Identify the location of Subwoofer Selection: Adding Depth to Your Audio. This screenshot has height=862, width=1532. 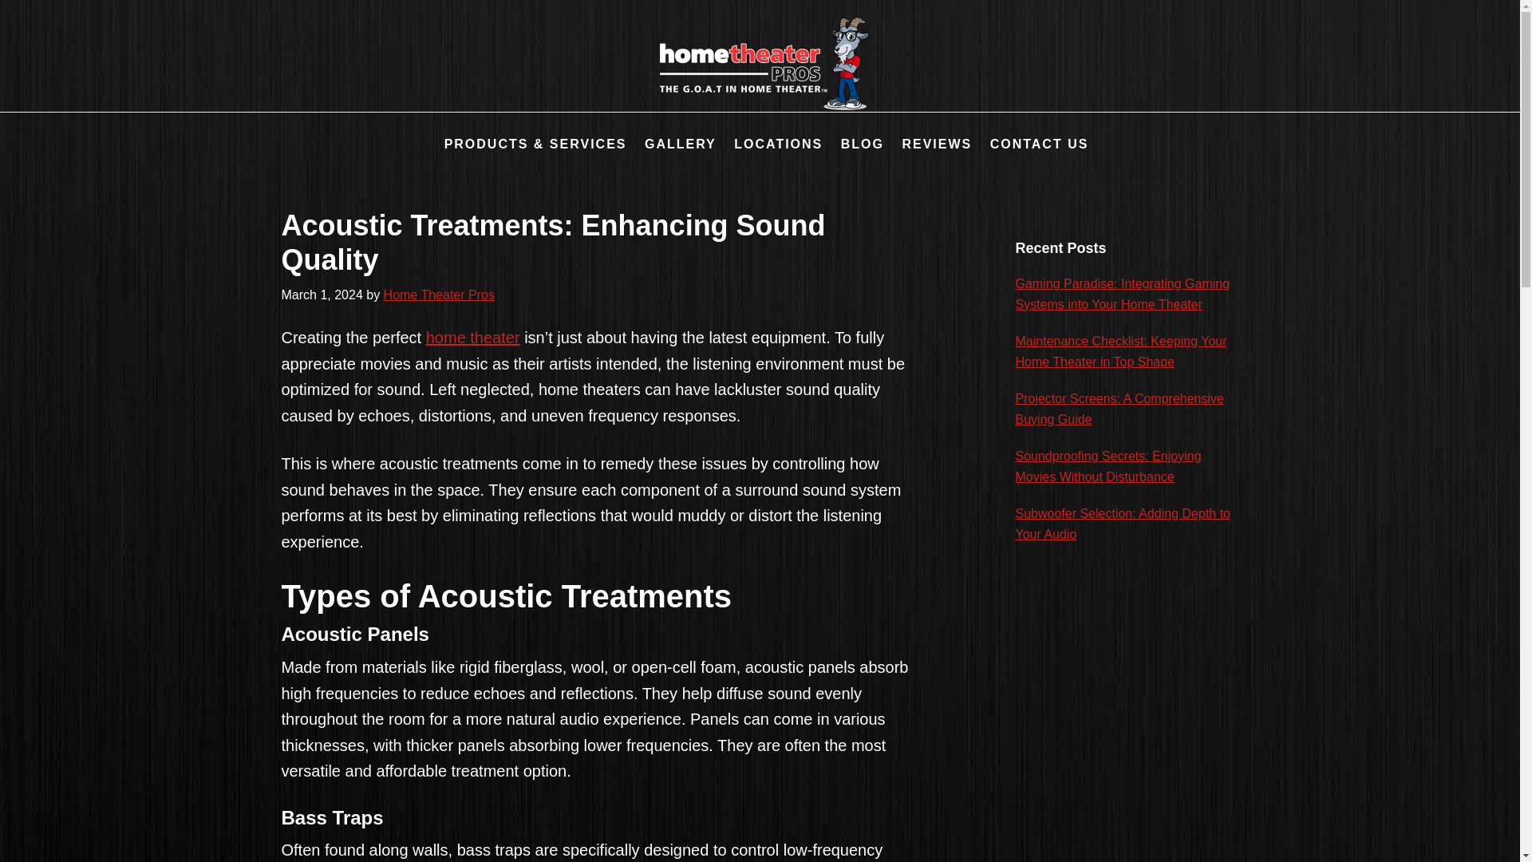
(1122, 524).